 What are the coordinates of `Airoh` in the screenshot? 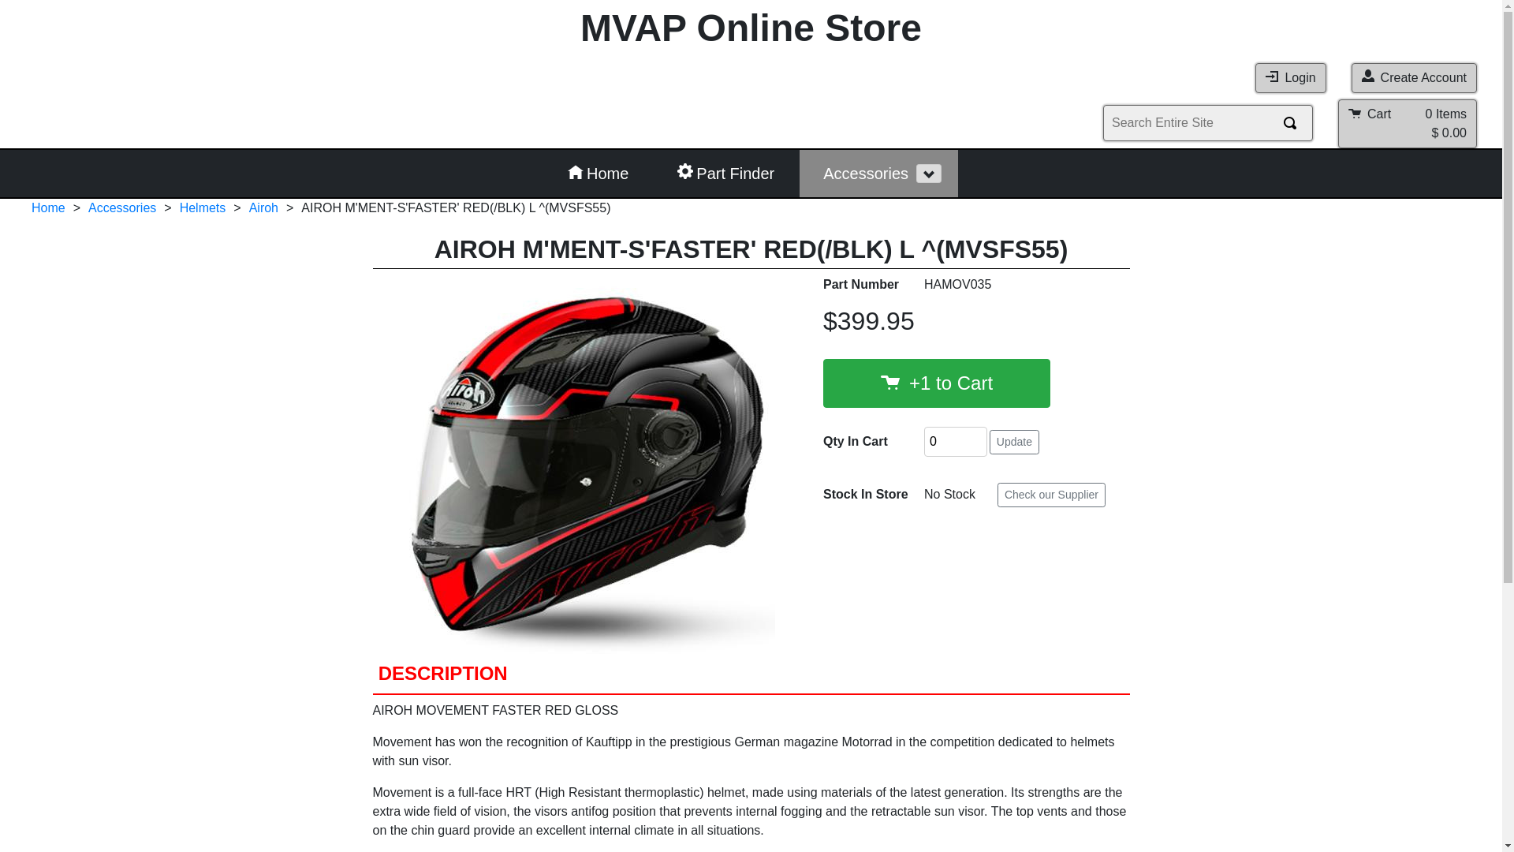 It's located at (263, 208).